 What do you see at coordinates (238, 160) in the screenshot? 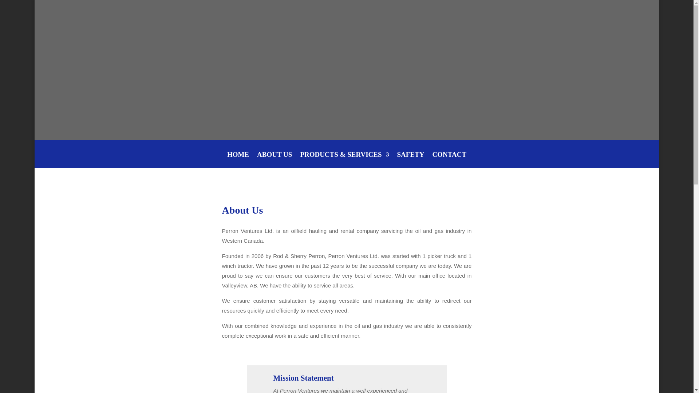
I see `HOME` at bounding box center [238, 160].